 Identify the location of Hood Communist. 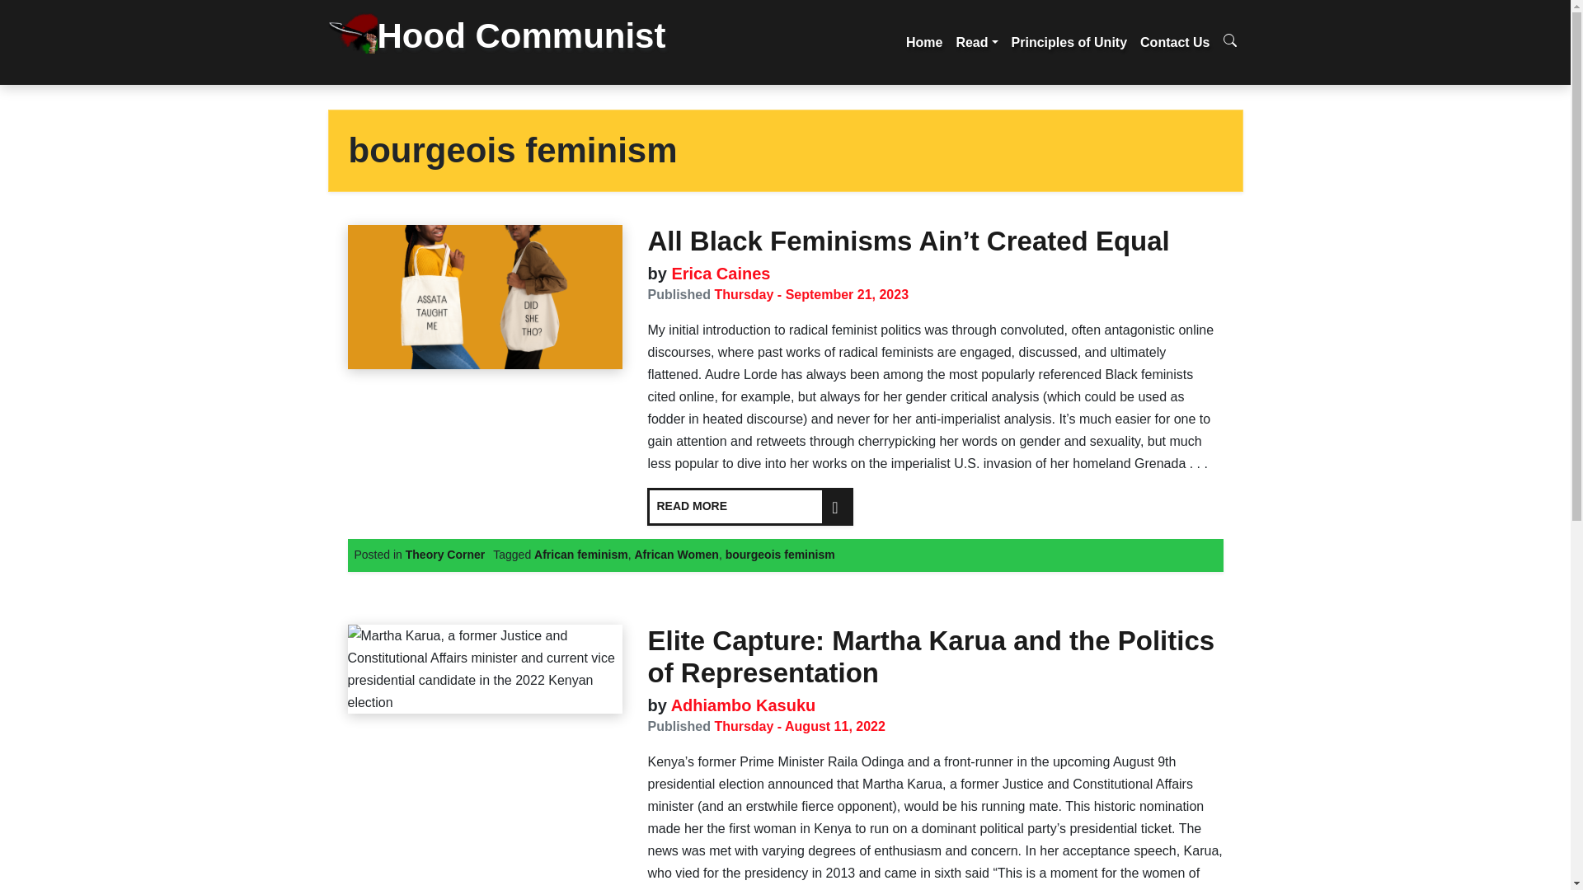
(508, 42).